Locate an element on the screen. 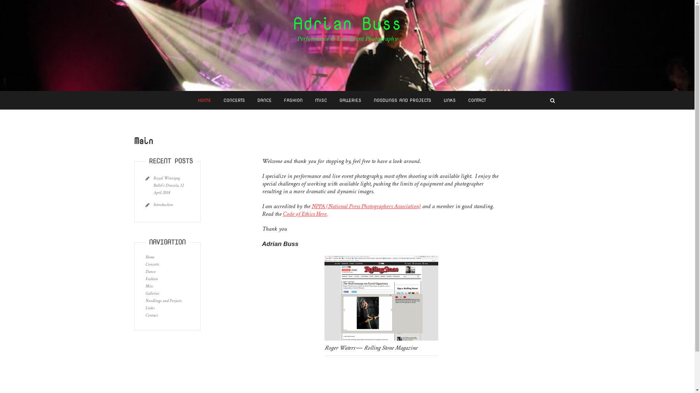  Fashion is located at coordinates (151, 279).